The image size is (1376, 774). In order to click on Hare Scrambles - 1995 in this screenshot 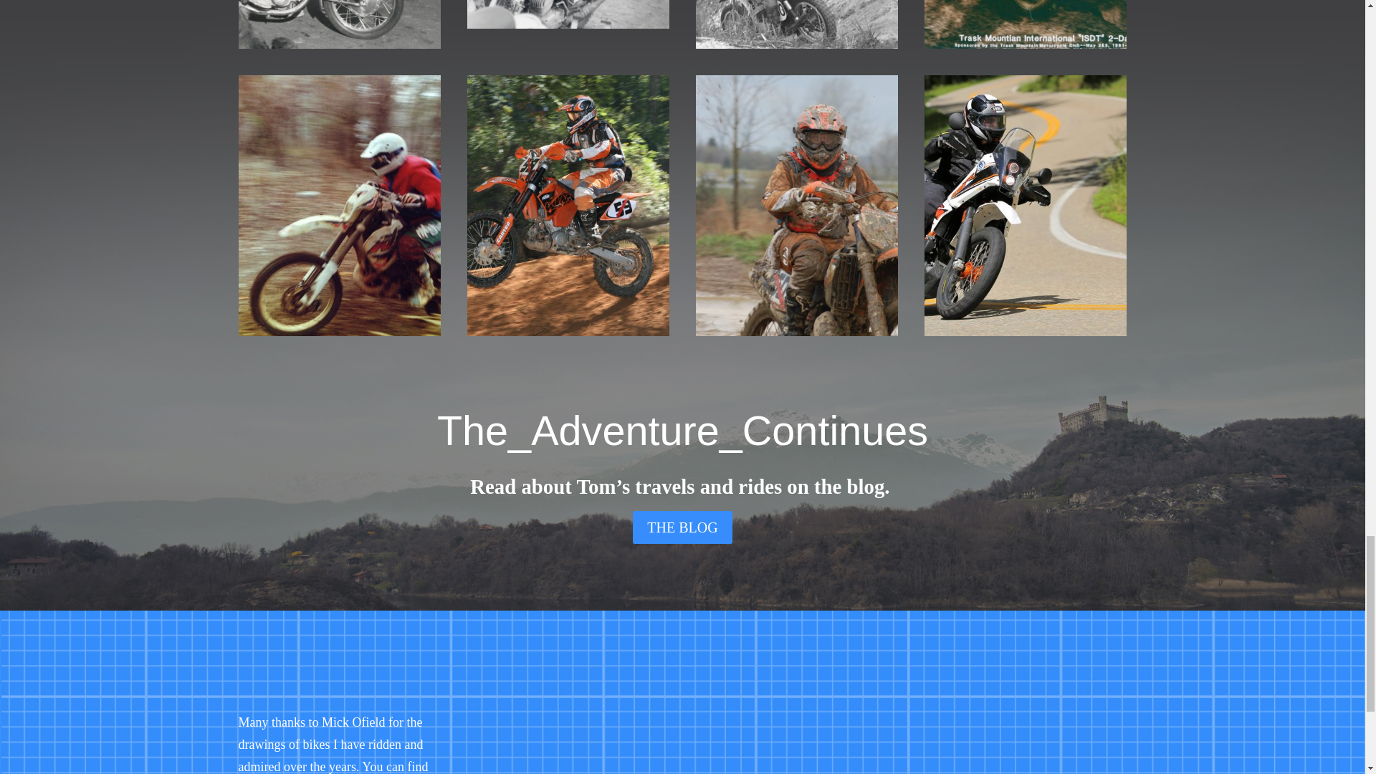, I will do `click(339, 331)`.